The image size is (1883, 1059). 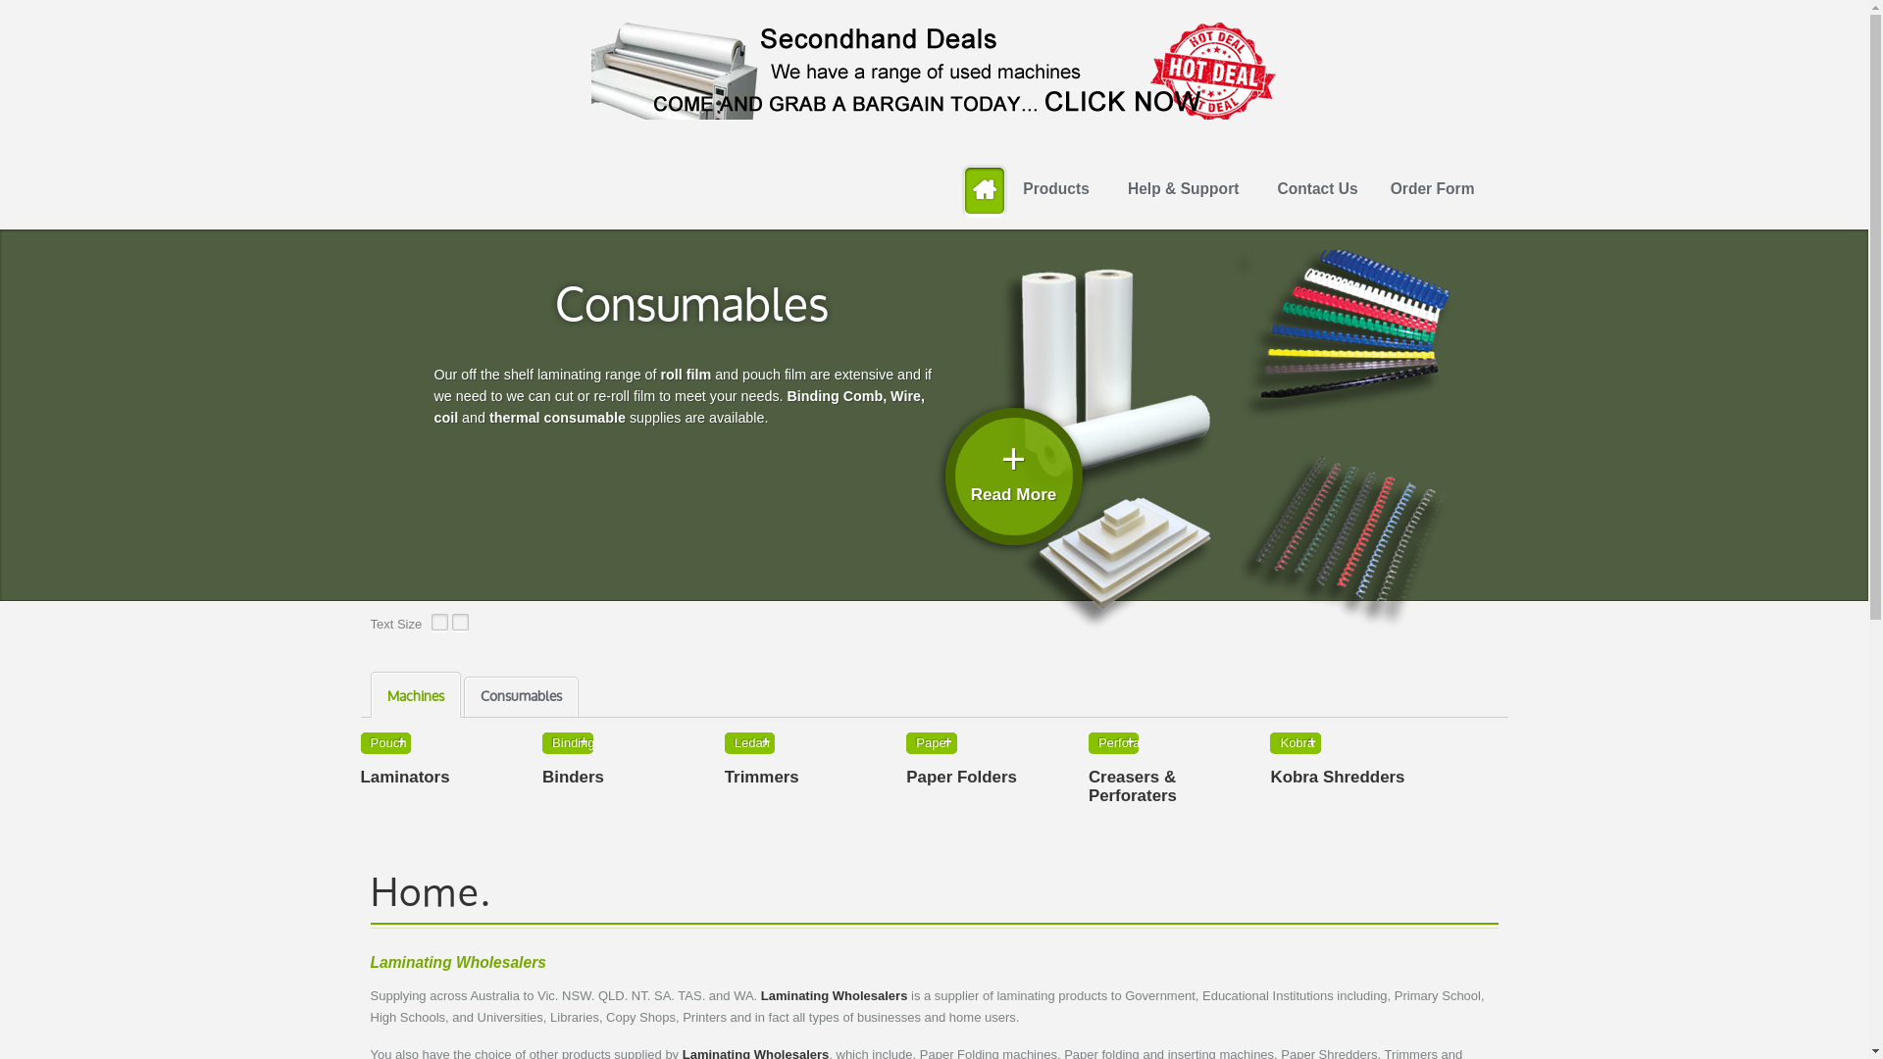 I want to click on Order Form, so click(x=1433, y=189).